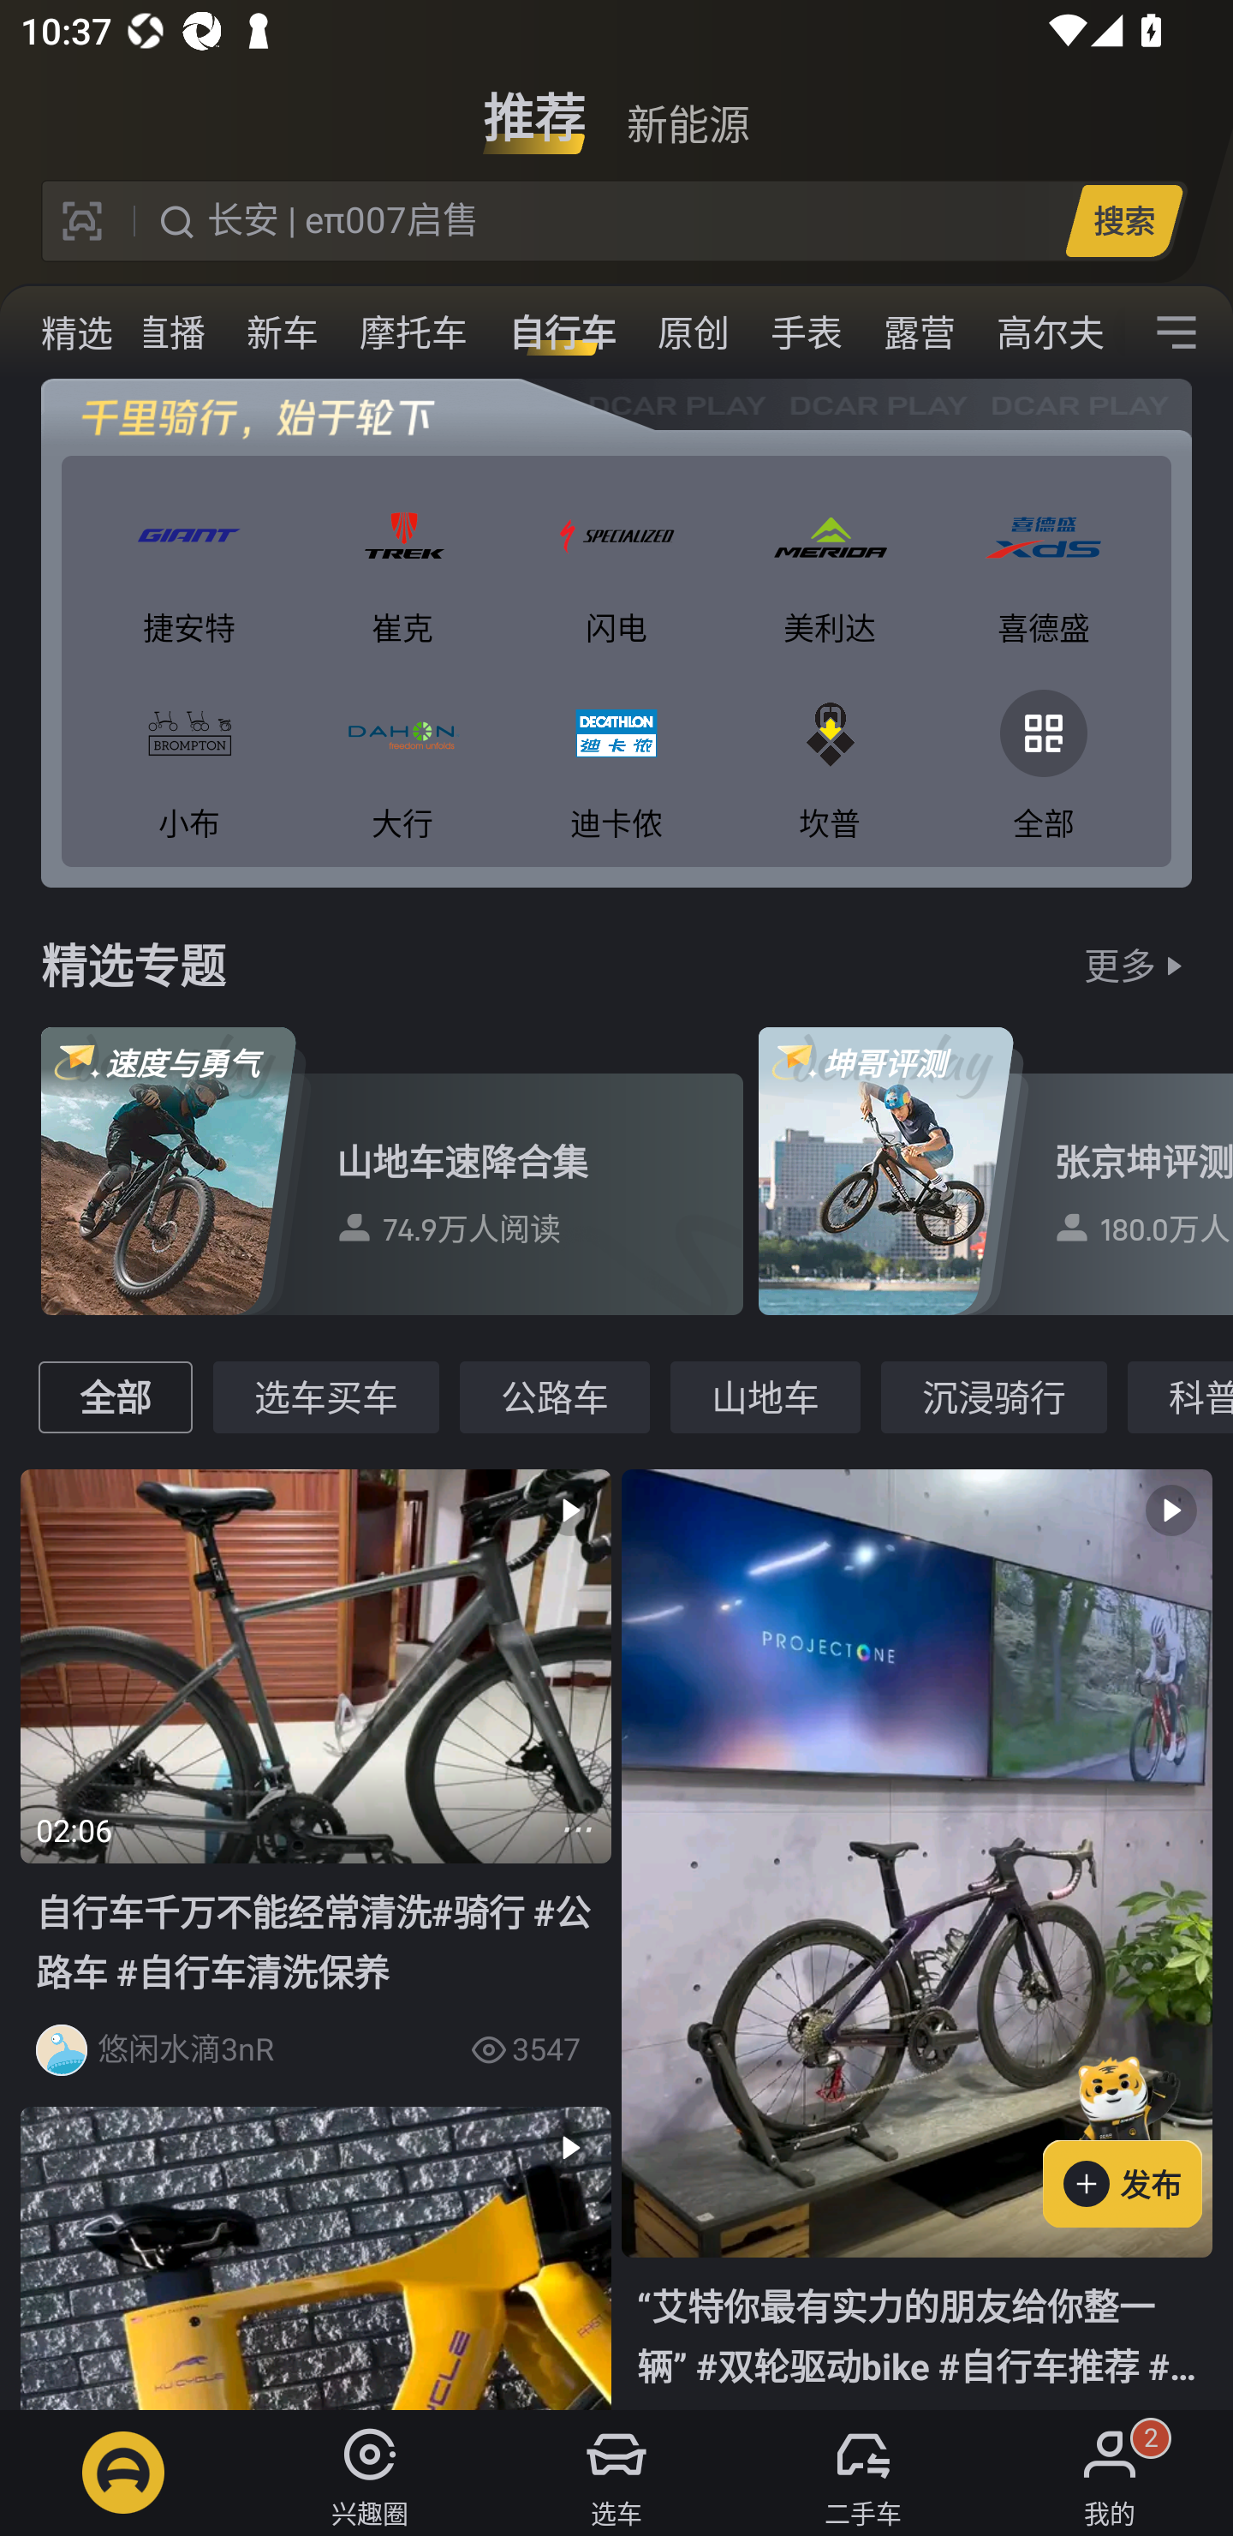 This screenshot has width=1233, height=2536. I want to click on 资讯, so click(38, 332).